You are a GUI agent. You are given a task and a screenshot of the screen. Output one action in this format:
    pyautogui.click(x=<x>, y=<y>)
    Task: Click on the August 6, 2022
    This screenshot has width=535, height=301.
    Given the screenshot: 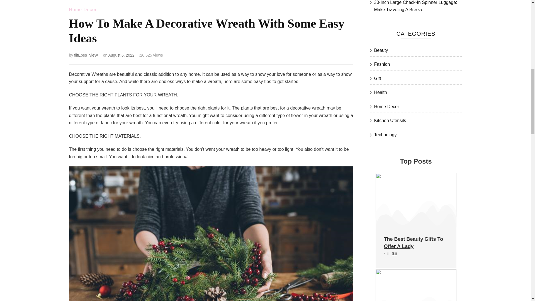 What is the action you would take?
    pyautogui.click(x=121, y=55)
    